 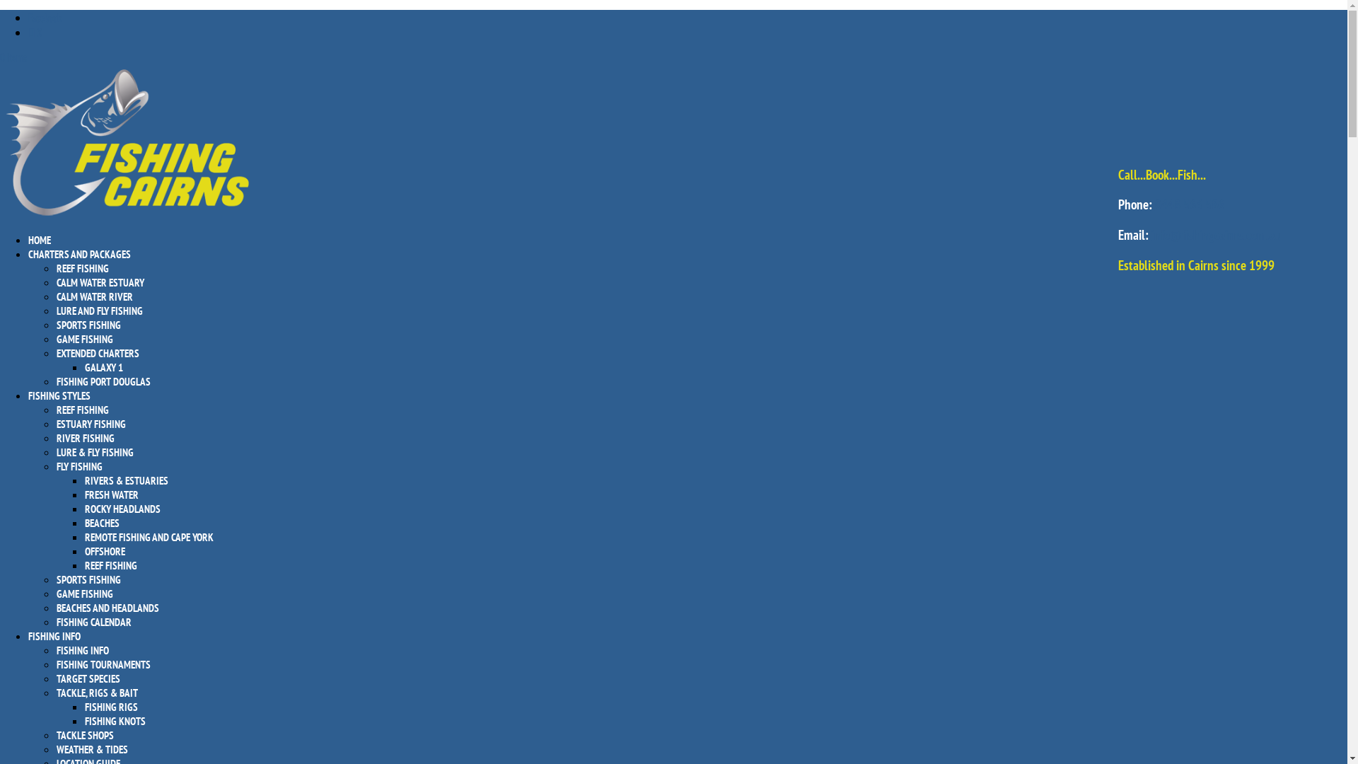 I want to click on FISHING CALENDAR, so click(x=94, y=623).